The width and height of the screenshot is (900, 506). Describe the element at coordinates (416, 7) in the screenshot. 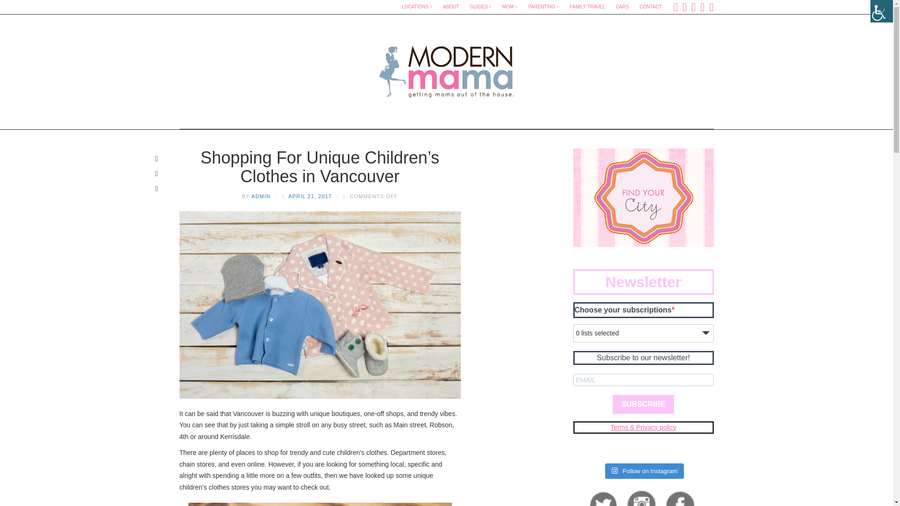

I see `LOCATIONS` at that location.